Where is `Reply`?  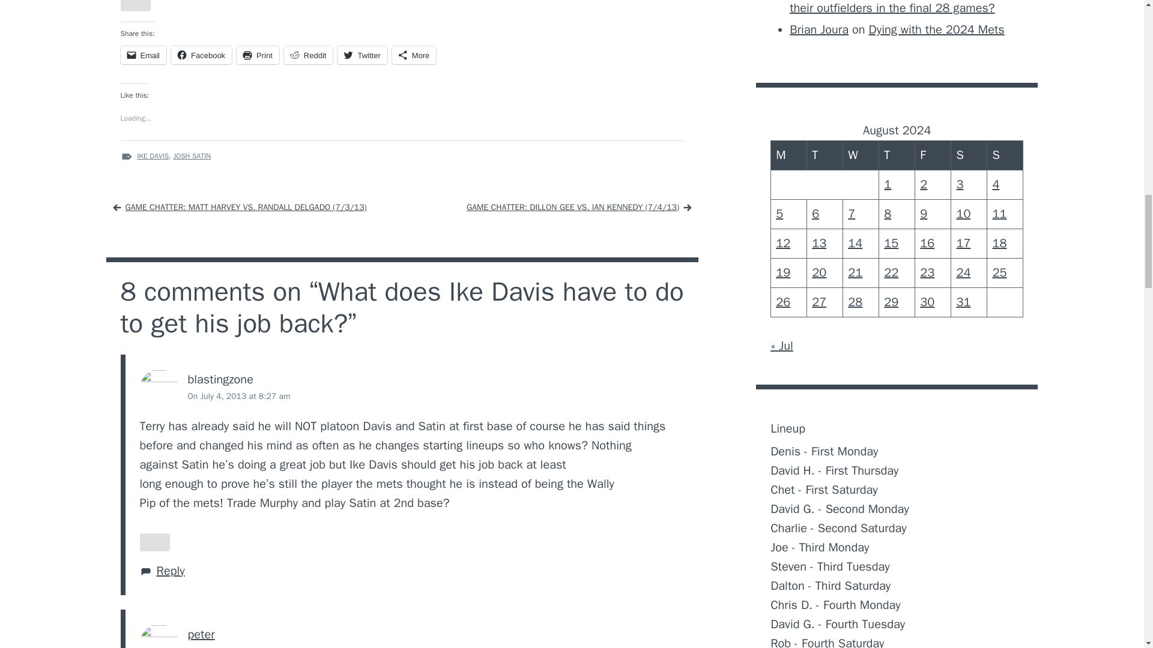 Reply is located at coordinates (170, 571).